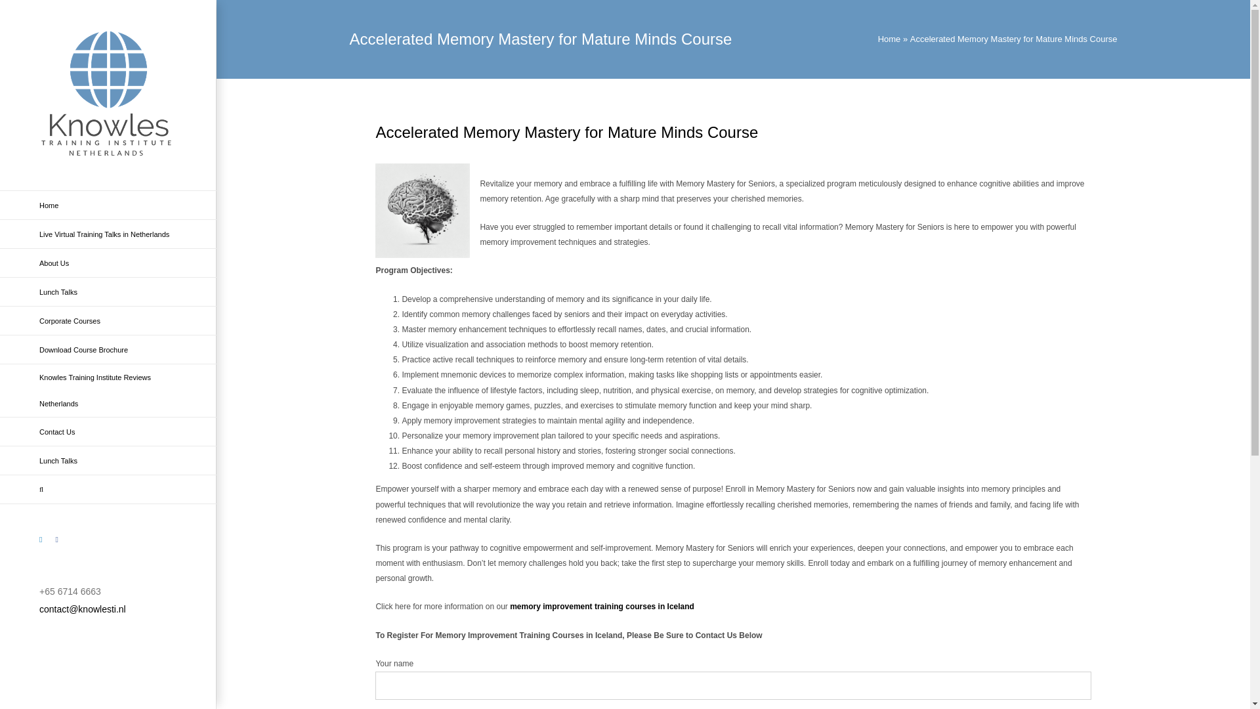 The image size is (1260, 709). Describe the element at coordinates (108, 263) in the screenshot. I see `About Us` at that location.